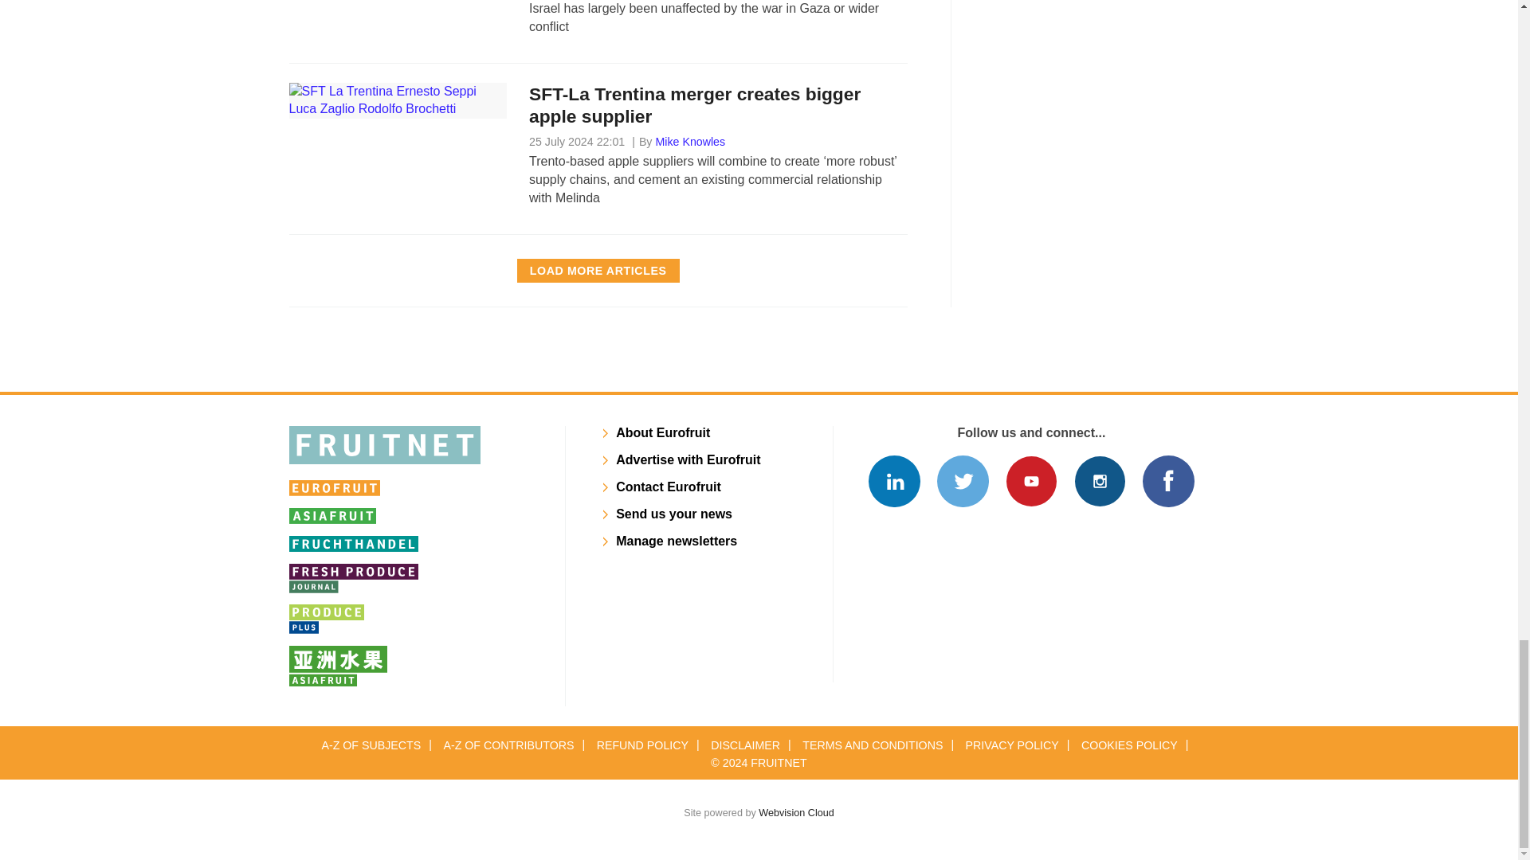  Describe the element at coordinates (1168, 481) in the screenshot. I see `Follow us on Facebook` at that location.